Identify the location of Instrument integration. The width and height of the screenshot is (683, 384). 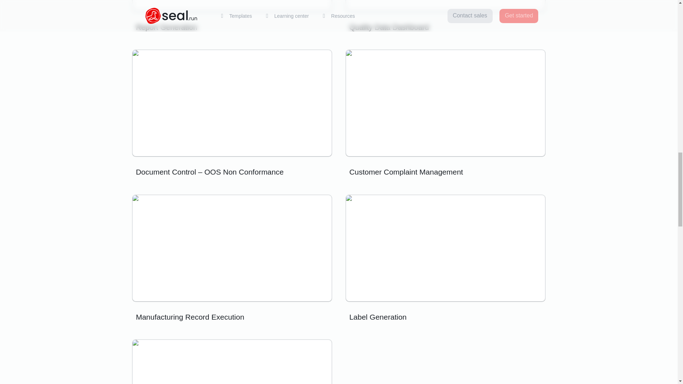
(232, 362).